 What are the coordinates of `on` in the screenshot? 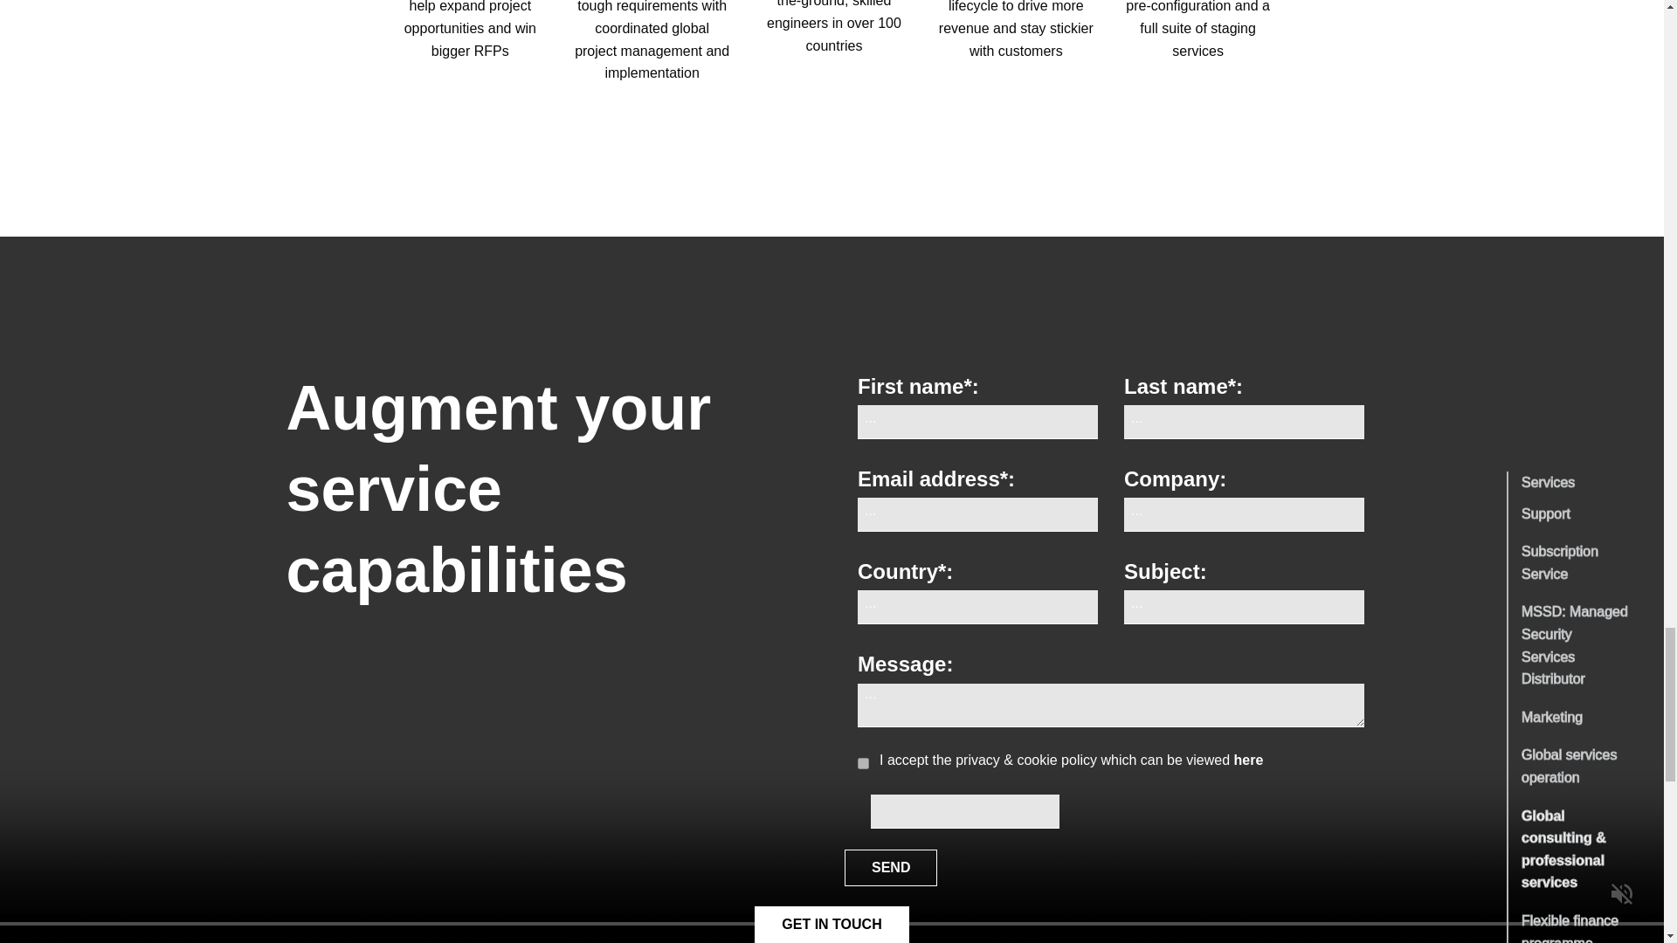 It's located at (863, 763).